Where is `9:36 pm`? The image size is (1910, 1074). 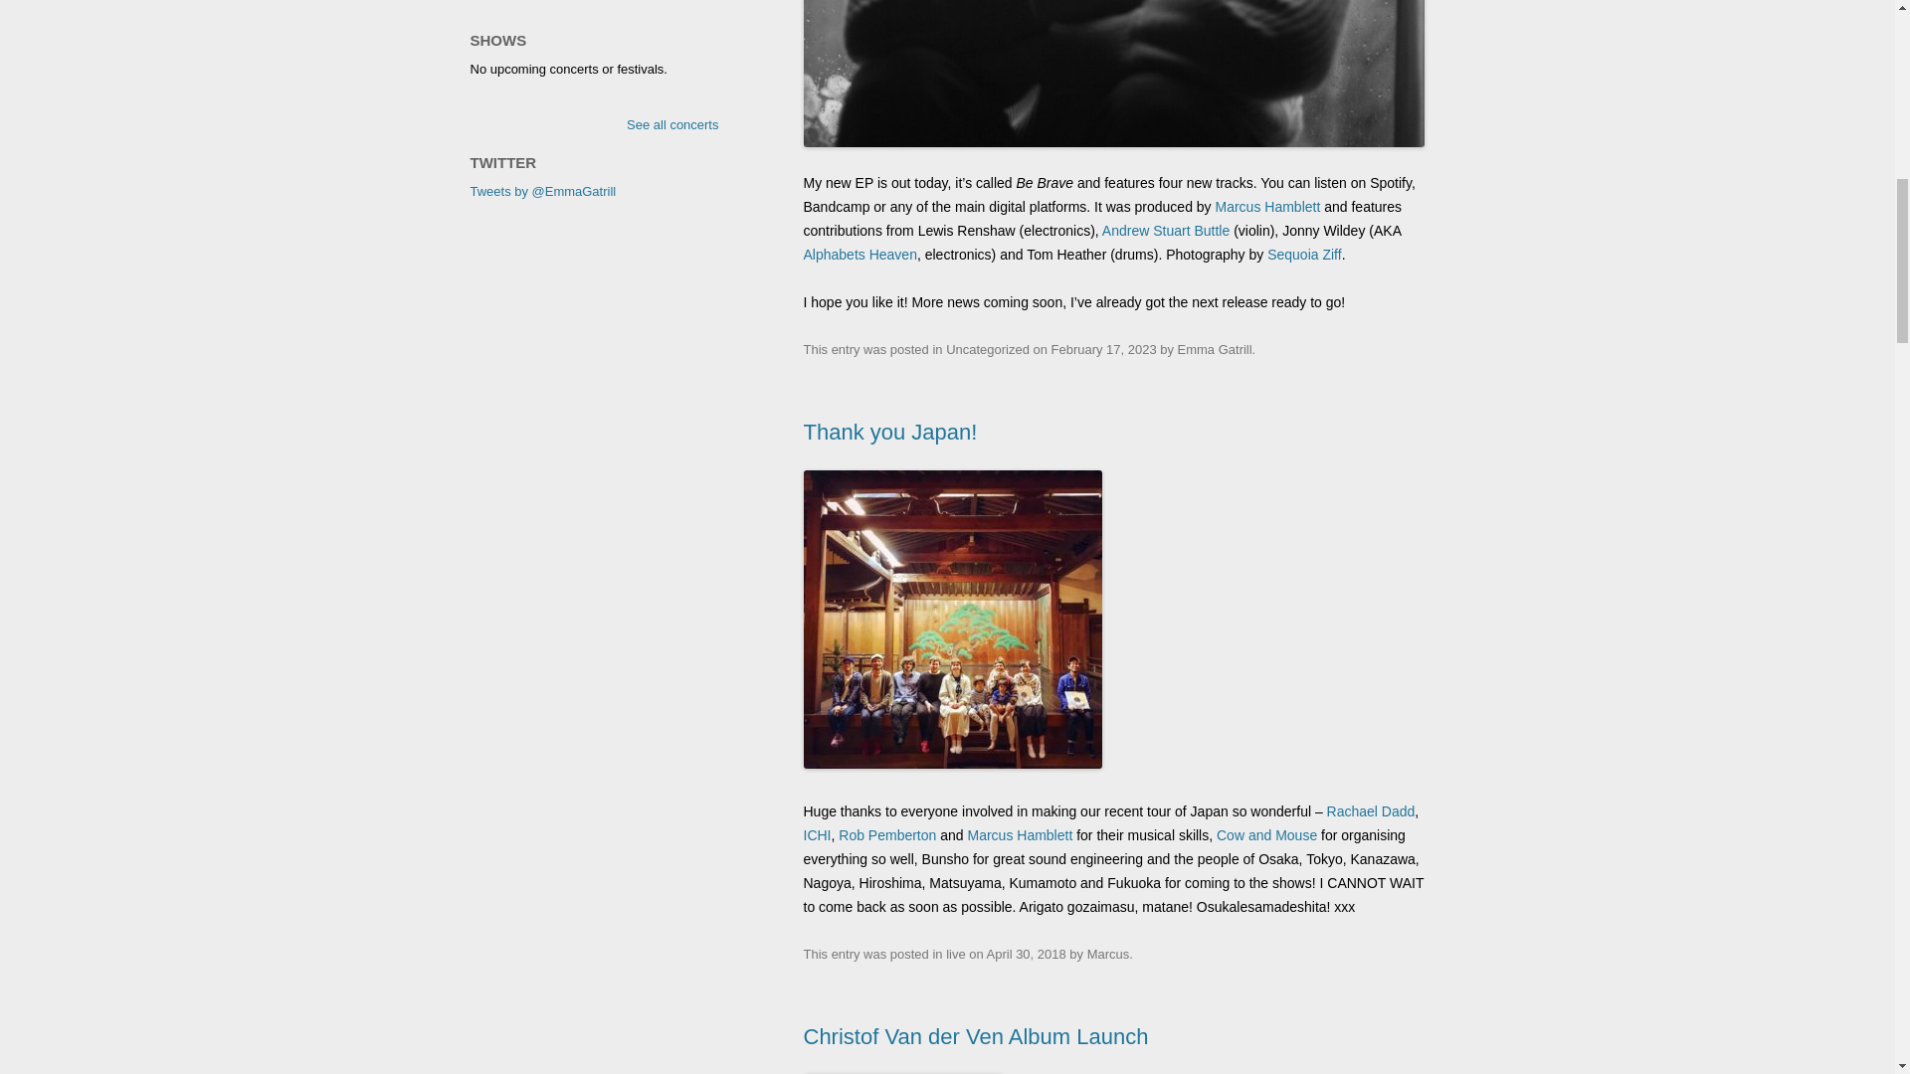
9:36 pm is located at coordinates (1104, 349).